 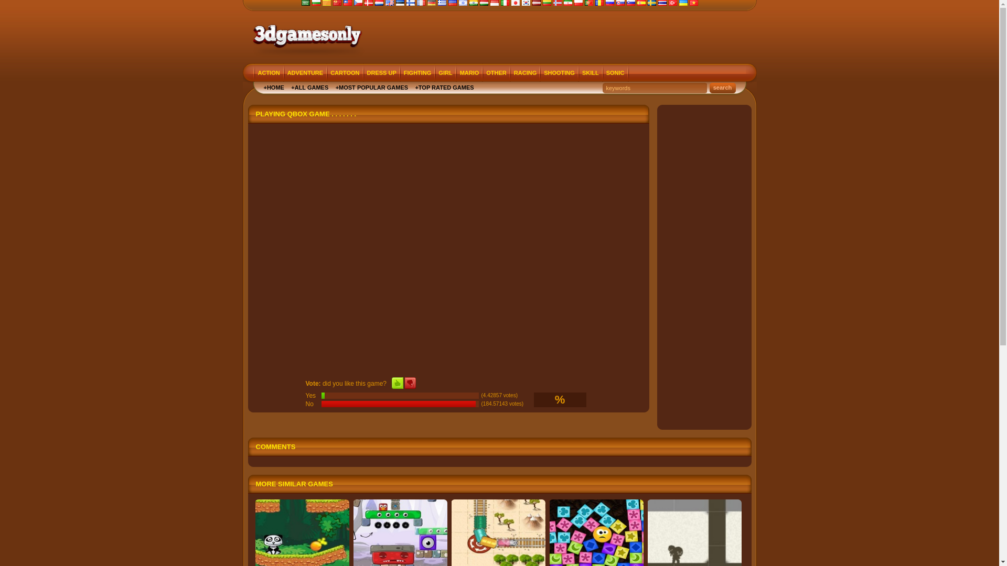 I want to click on +HOME, so click(x=274, y=88).